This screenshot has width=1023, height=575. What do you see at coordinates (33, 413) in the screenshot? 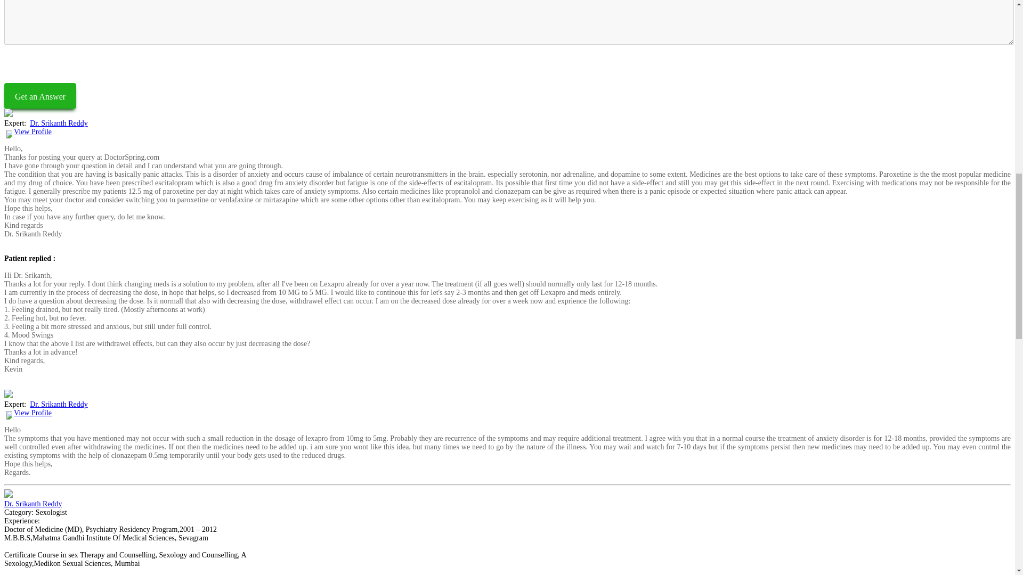
I see `View Profile` at bounding box center [33, 413].